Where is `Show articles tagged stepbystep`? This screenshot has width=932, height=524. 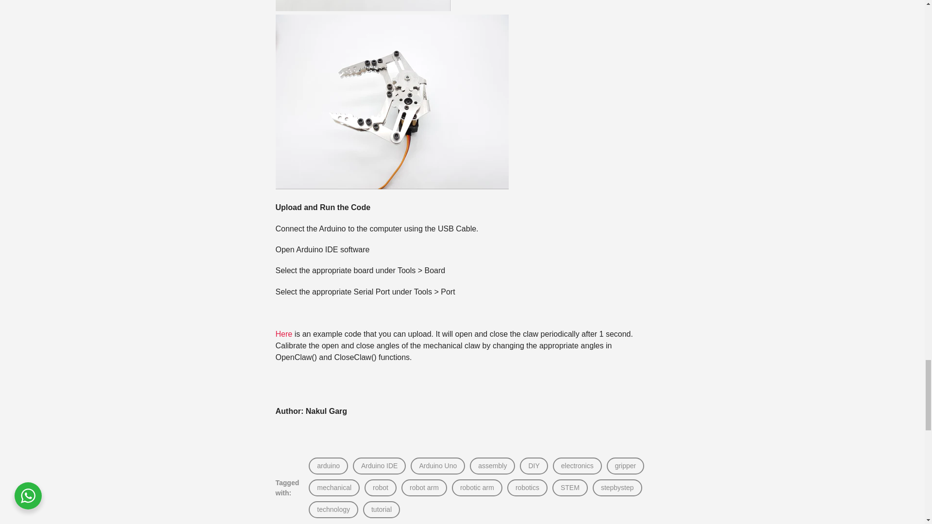
Show articles tagged stepbystep is located at coordinates (617, 488).